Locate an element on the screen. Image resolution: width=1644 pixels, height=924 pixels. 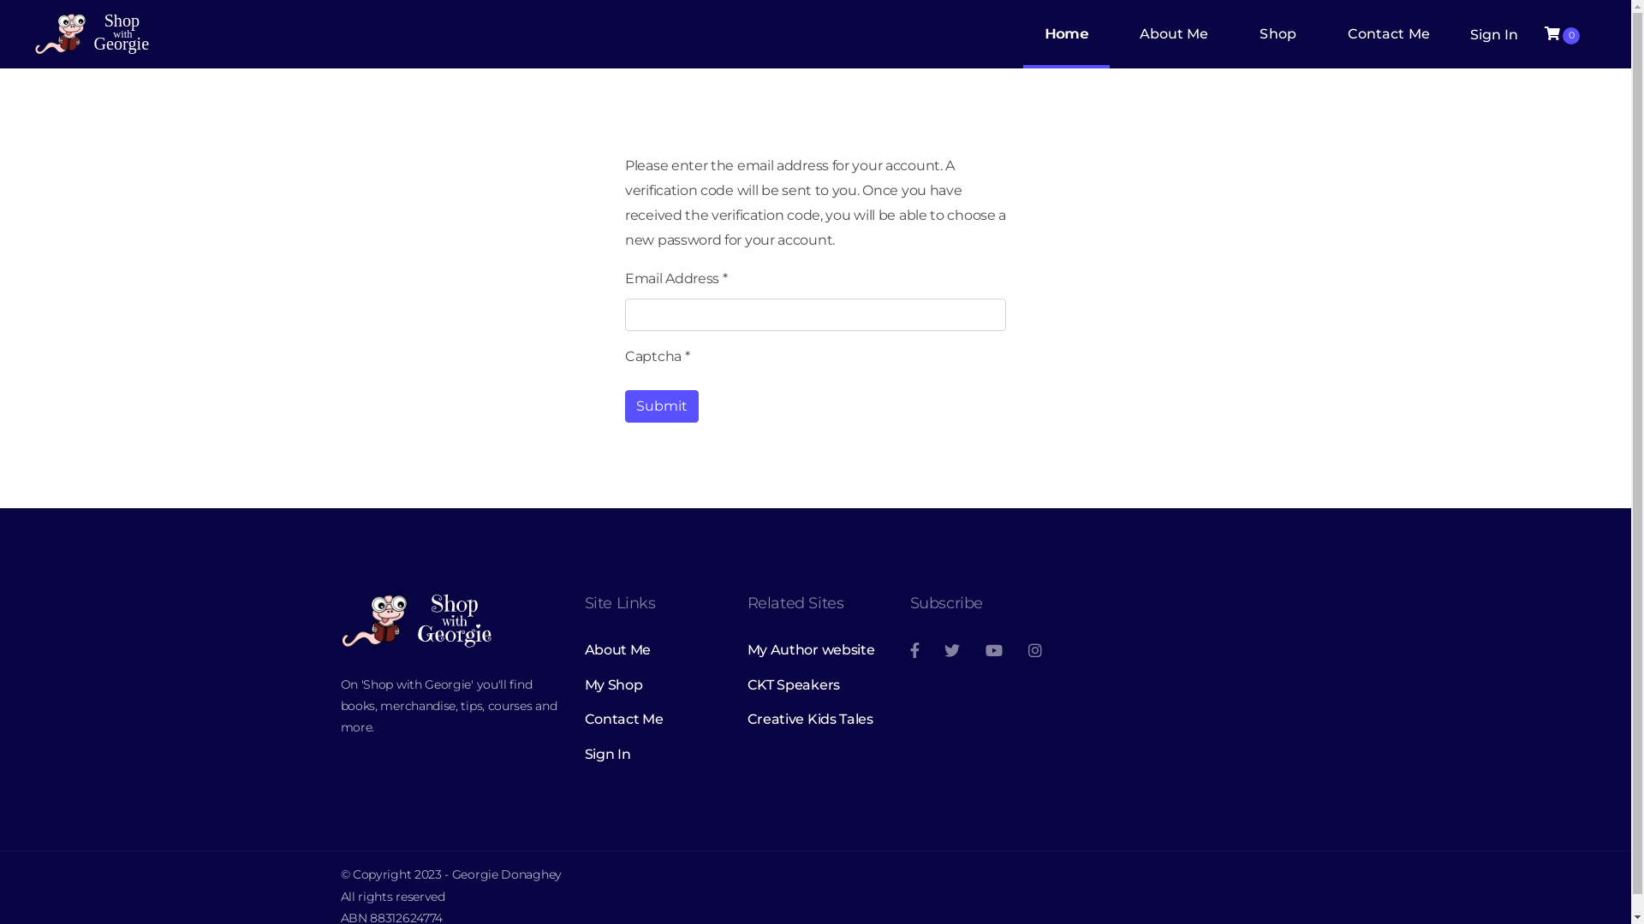
Sign In is located at coordinates (1492, 34).